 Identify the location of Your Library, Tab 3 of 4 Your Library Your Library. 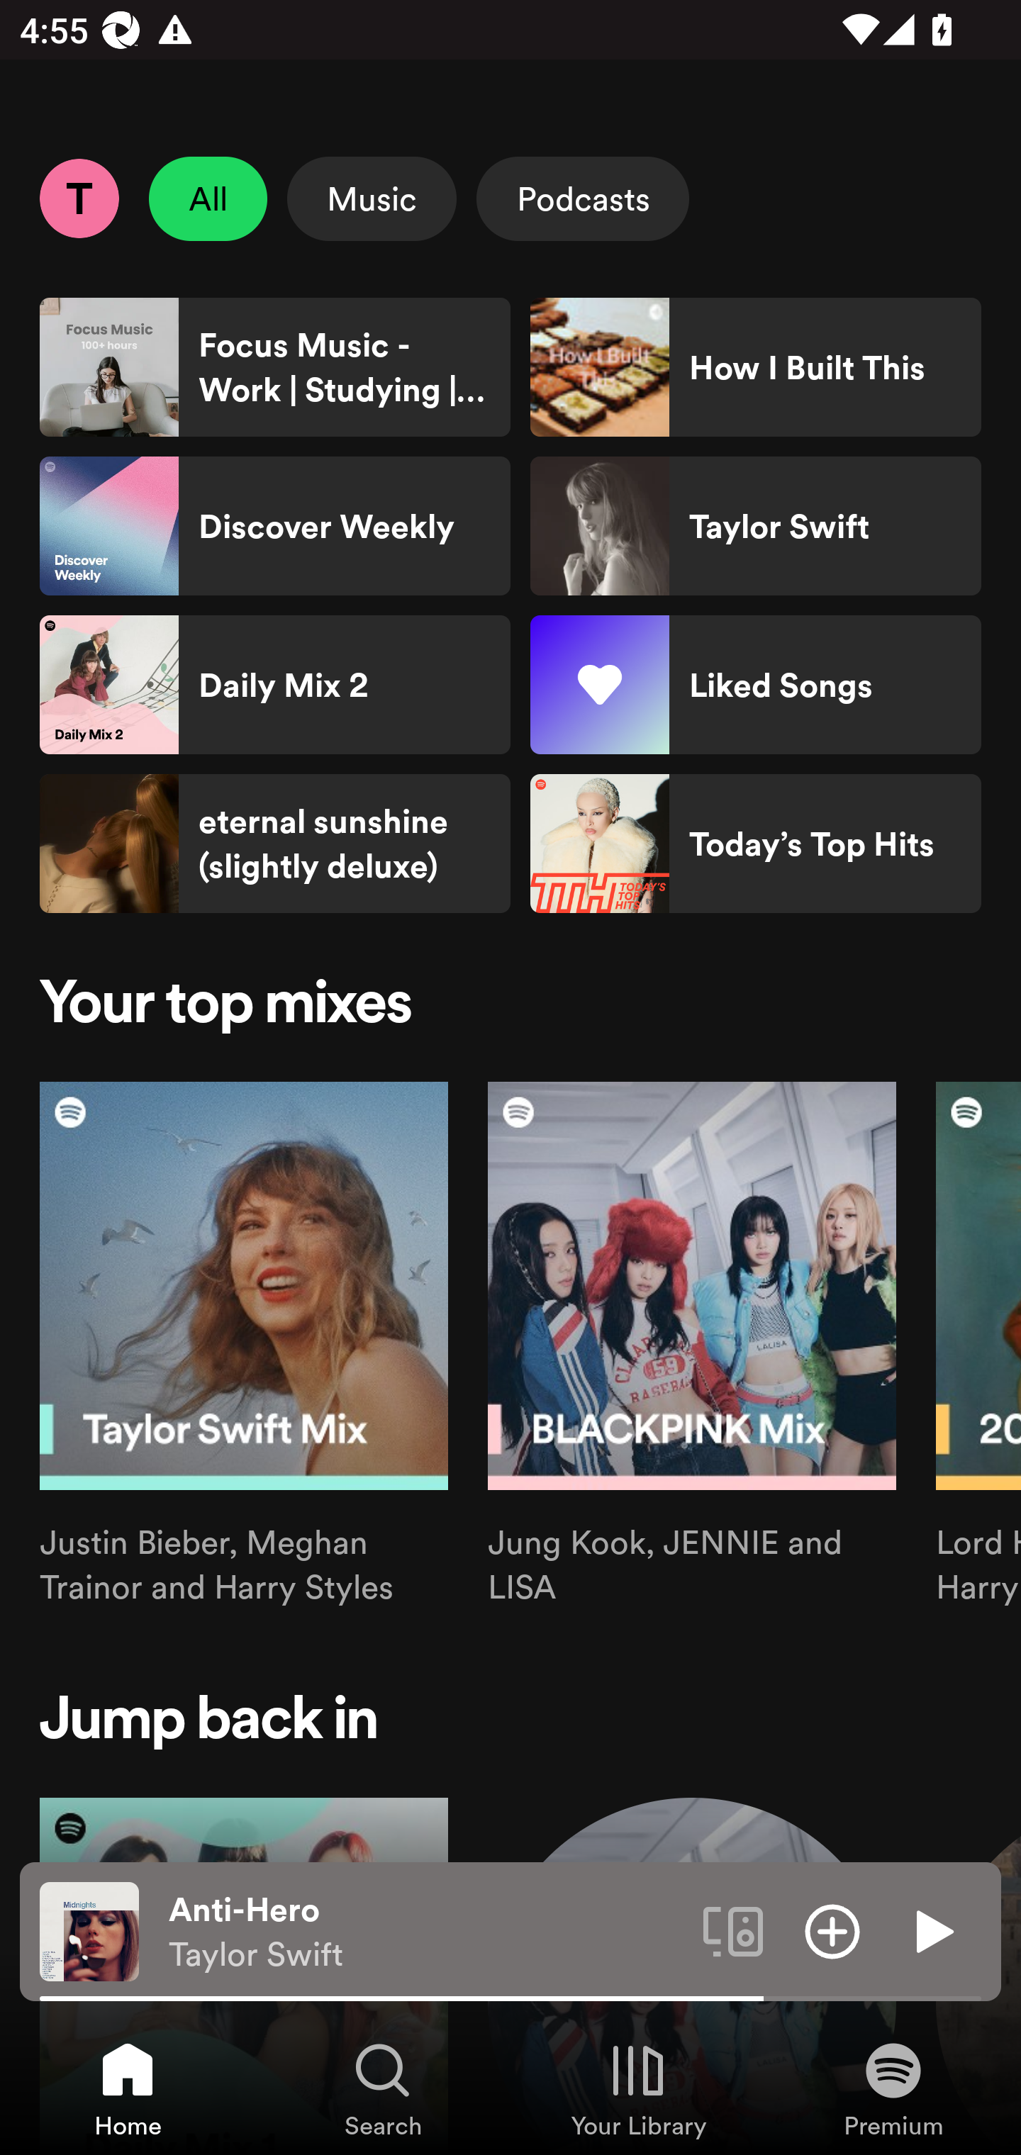
(638, 2088).